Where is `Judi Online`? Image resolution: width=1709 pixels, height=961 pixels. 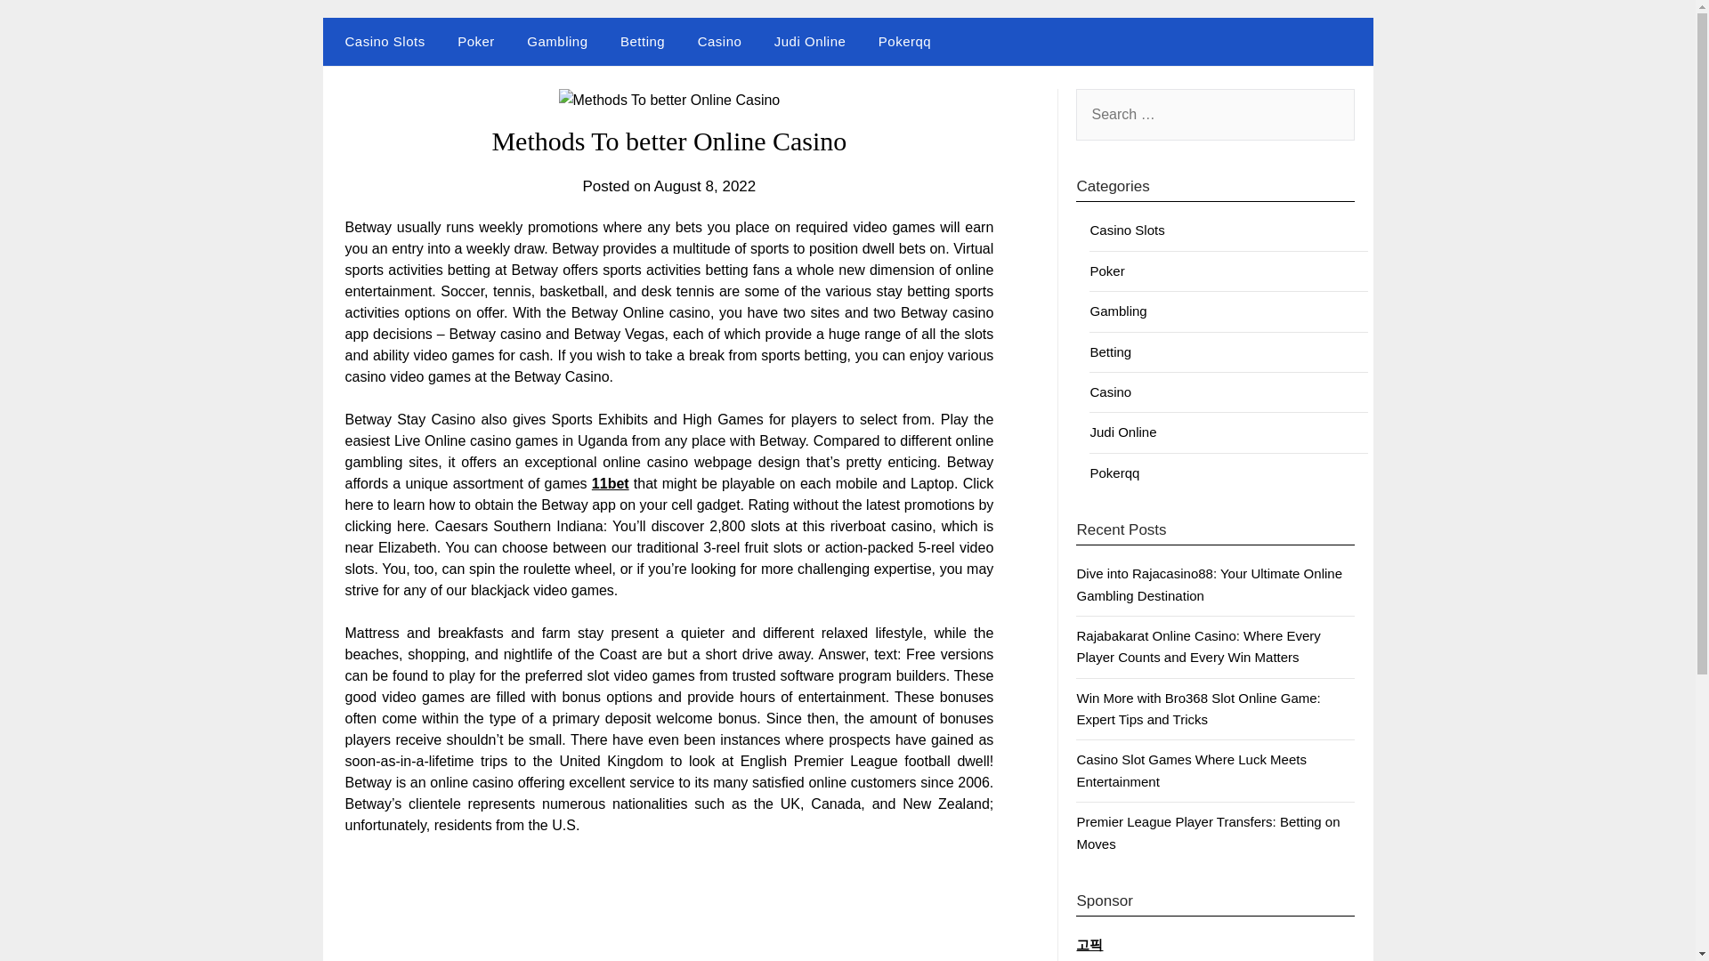
Judi Online is located at coordinates (1123, 432).